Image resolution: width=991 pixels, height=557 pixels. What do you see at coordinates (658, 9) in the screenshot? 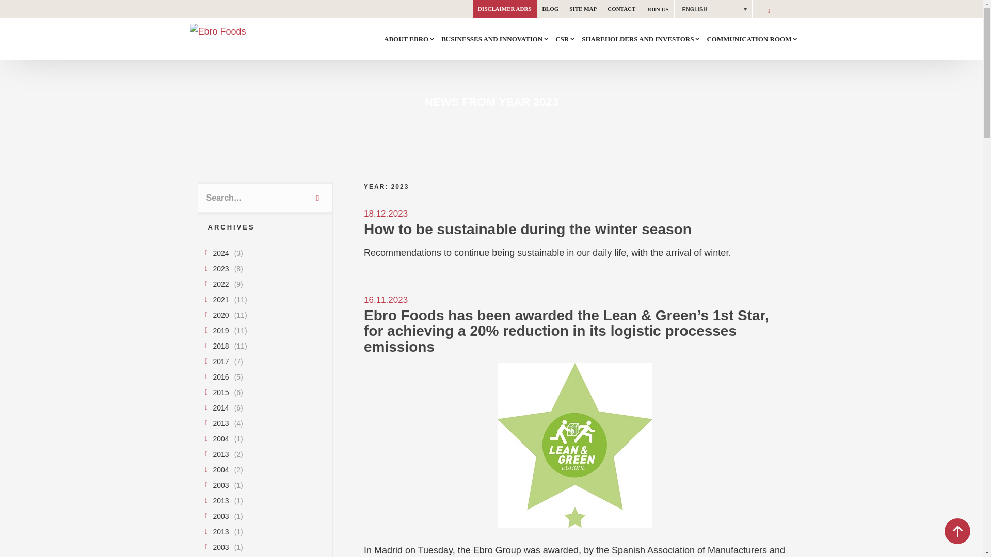
I see `JOIN US` at bounding box center [658, 9].